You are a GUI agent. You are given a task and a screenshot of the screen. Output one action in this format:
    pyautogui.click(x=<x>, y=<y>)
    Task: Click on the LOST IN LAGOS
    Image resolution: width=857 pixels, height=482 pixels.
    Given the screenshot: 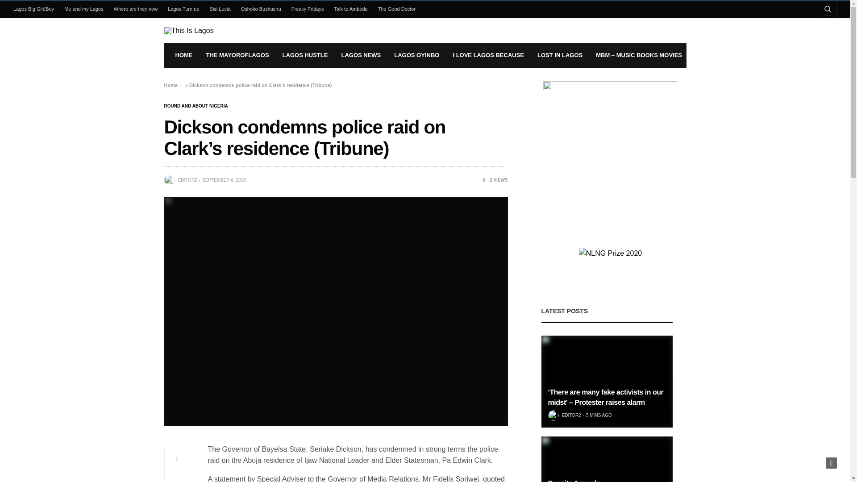 What is the action you would take?
    pyautogui.click(x=560, y=55)
    